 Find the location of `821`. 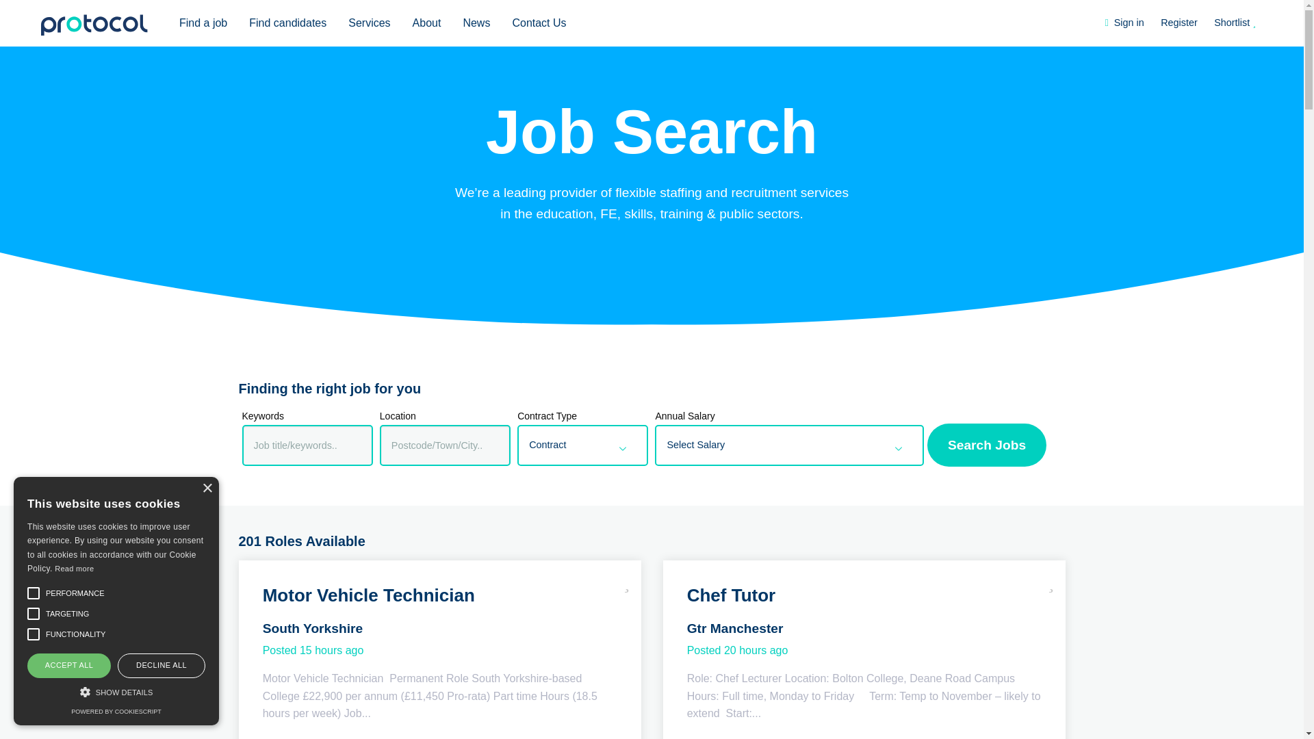

821 is located at coordinates (671, 550).